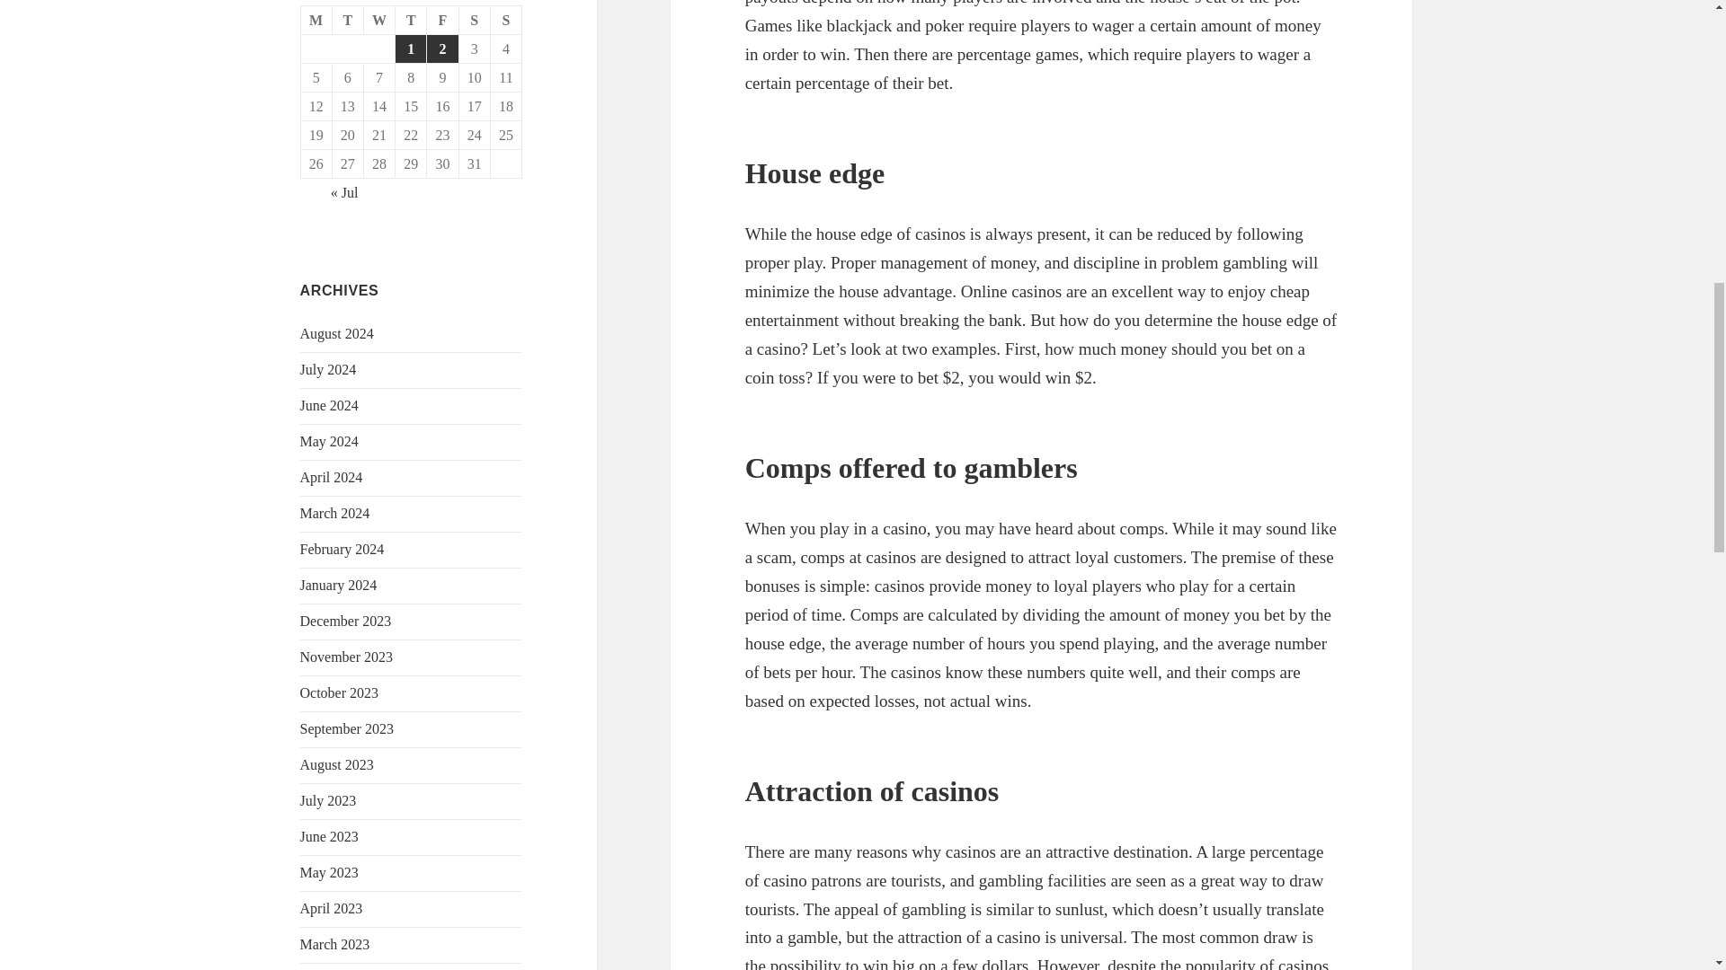 The width and height of the screenshot is (1726, 970). Describe the element at coordinates (345, 620) in the screenshot. I see `December 2023` at that location.